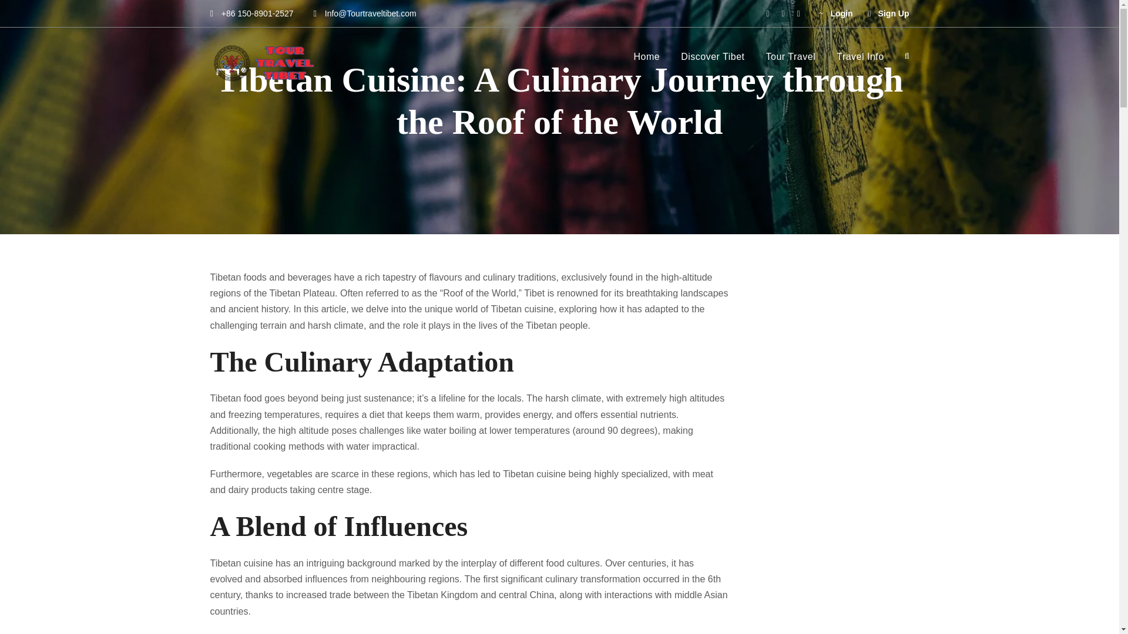 This screenshot has height=634, width=1128. Describe the element at coordinates (798, 14) in the screenshot. I see `twitter` at that location.